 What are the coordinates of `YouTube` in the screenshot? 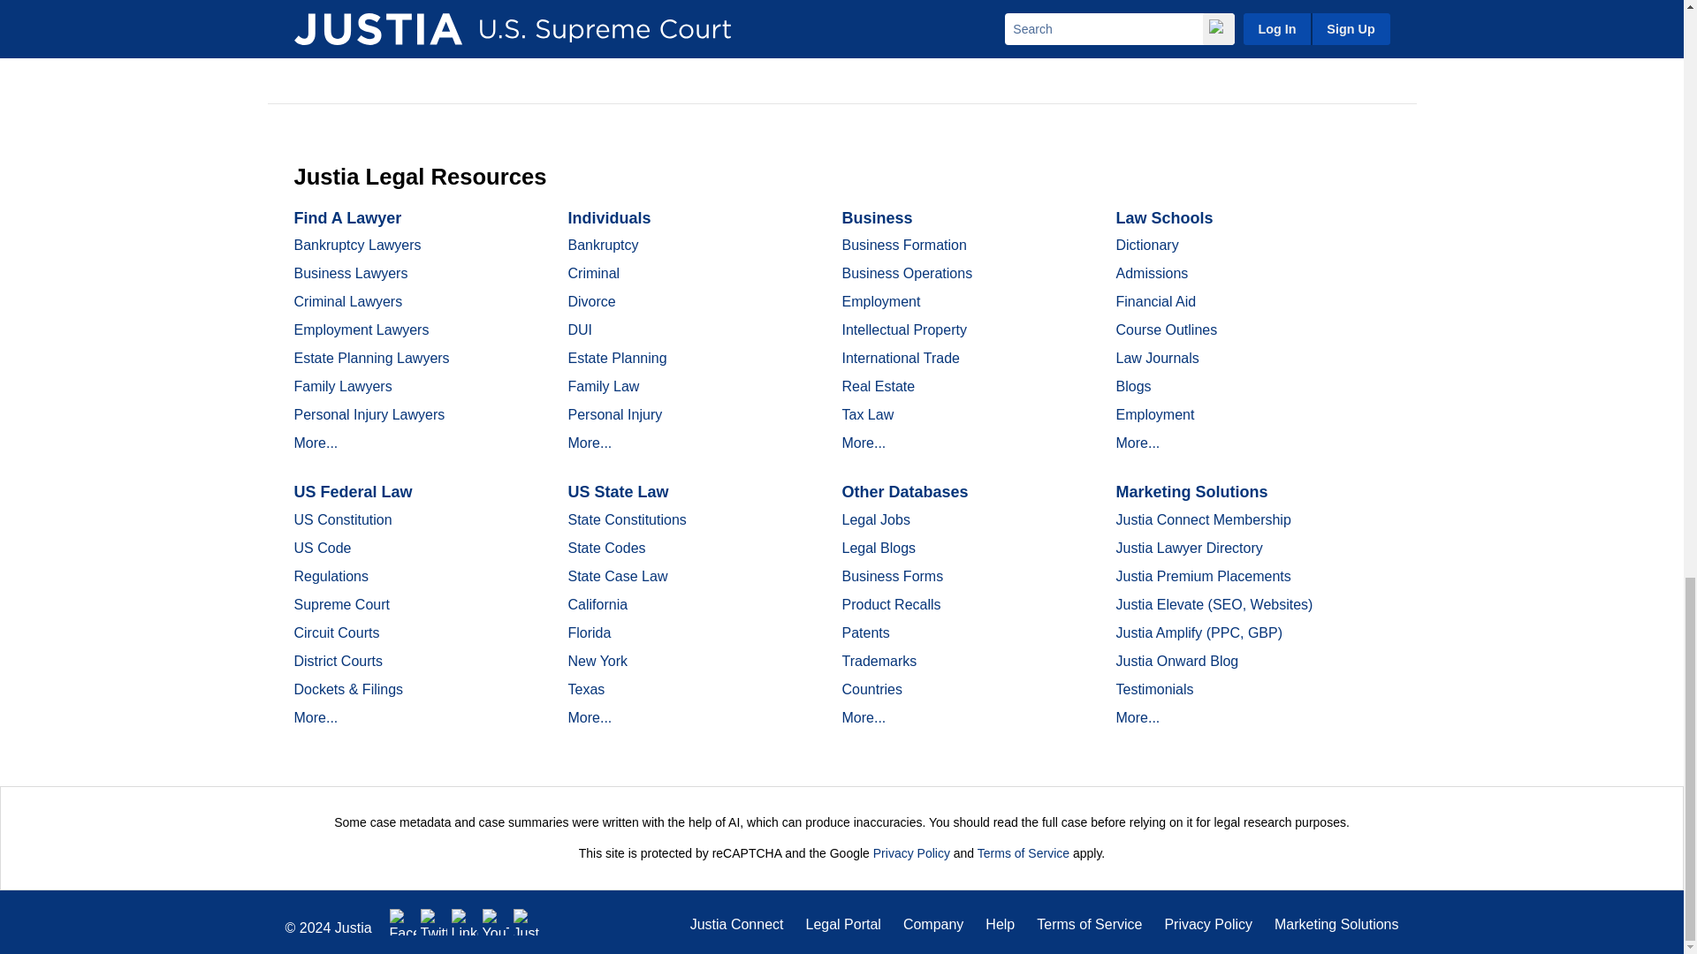 It's located at (495, 921).